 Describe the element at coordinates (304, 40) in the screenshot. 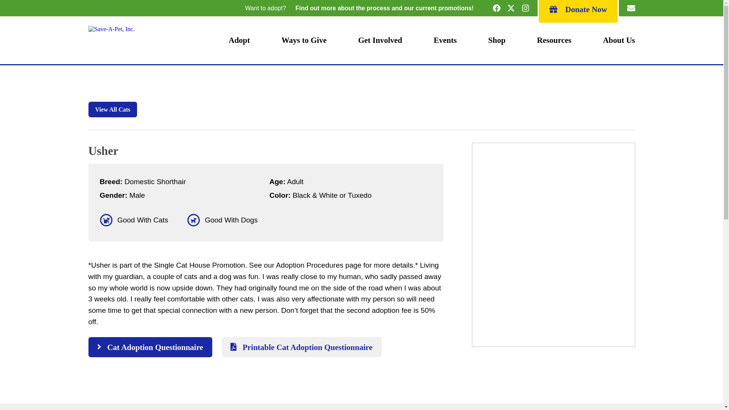

I see `Ways to Give` at that location.